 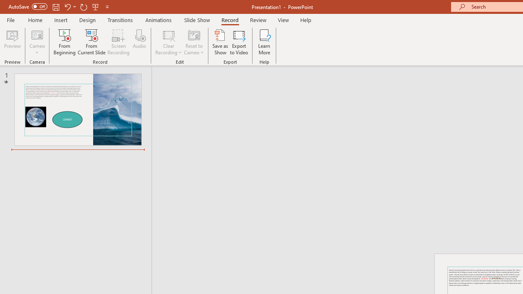 I want to click on Slide Show, so click(x=197, y=20).